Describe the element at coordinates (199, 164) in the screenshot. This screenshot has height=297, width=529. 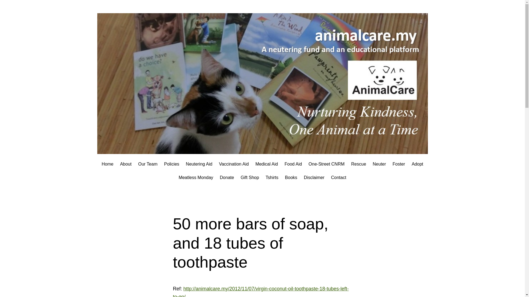
I see `Neutering Aid` at that location.